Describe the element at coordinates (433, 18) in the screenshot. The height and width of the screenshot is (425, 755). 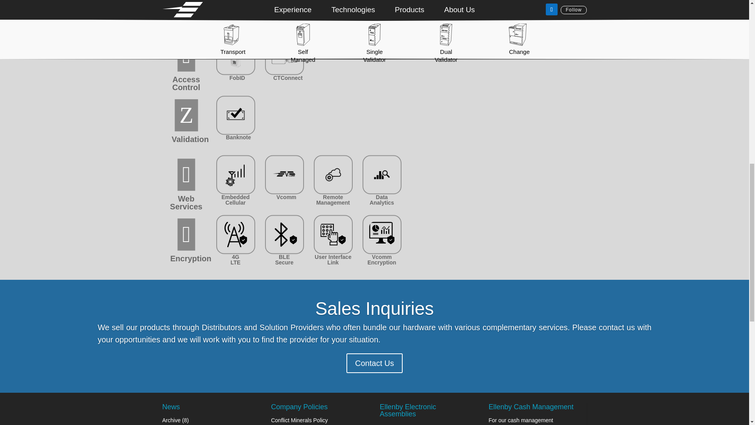
I see `Tamper` at that location.